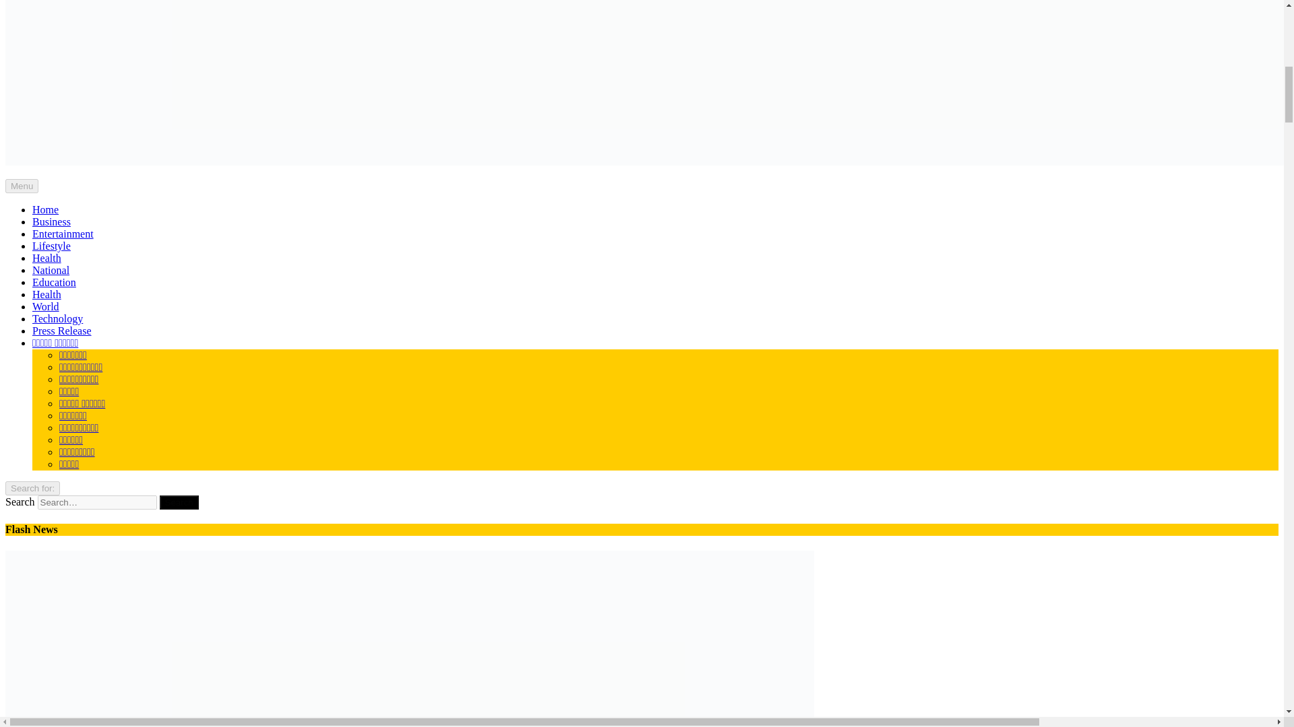  Describe the element at coordinates (54, 282) in the screenshot. I see `Education` at that location.